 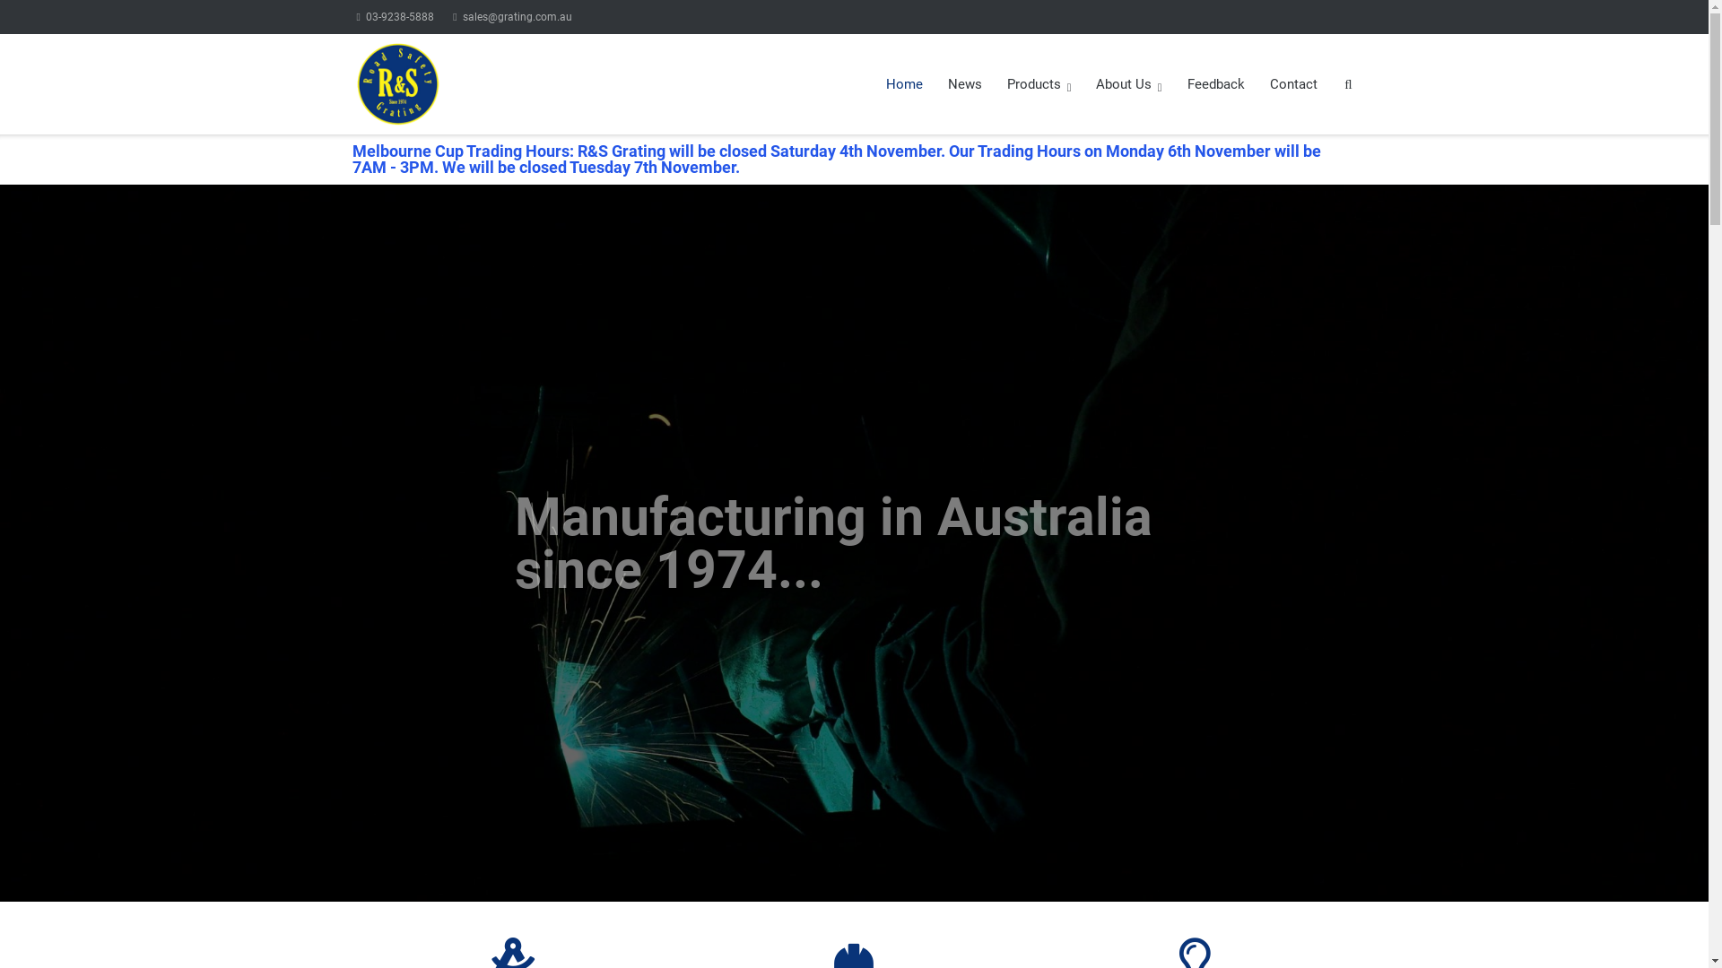 What do you see at coordinates (1128, 84) in the screenshot?
I see `About Us` at bounding box center [1128, 84].